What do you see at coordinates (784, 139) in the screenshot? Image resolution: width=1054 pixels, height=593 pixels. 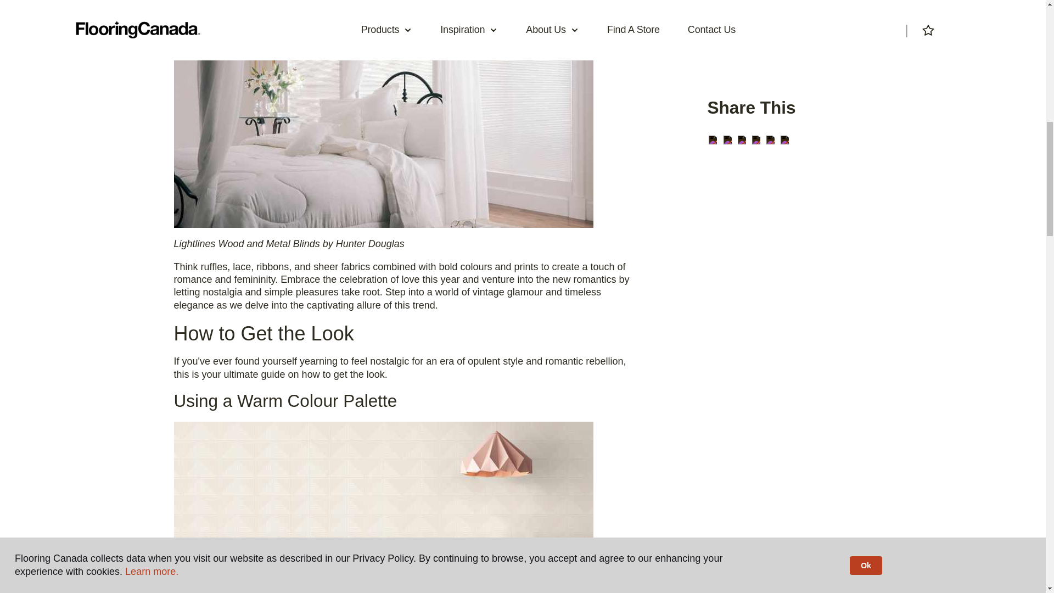 I see `Share on LinkedIn` at bounding box center [784, 139].